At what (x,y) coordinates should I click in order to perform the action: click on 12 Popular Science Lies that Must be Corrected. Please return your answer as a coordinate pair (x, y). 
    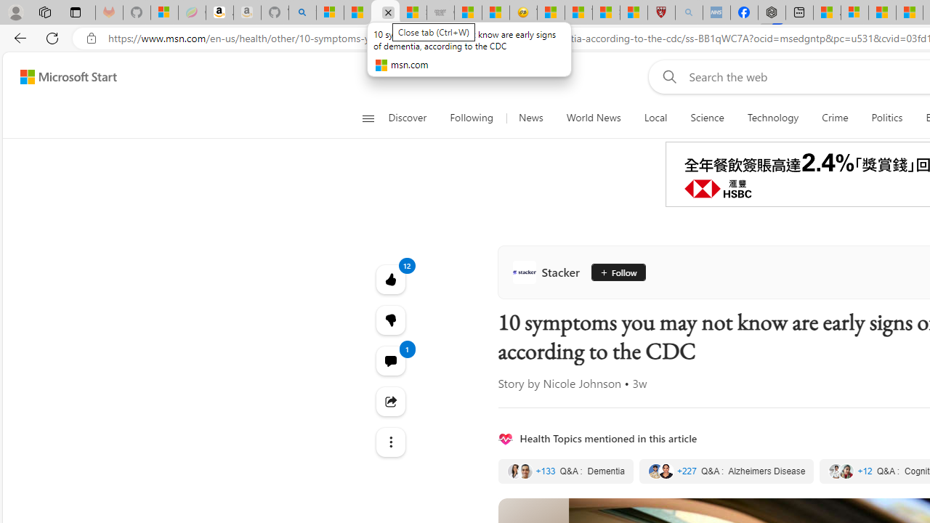
    Looking at the image, I should click on (634, 13).